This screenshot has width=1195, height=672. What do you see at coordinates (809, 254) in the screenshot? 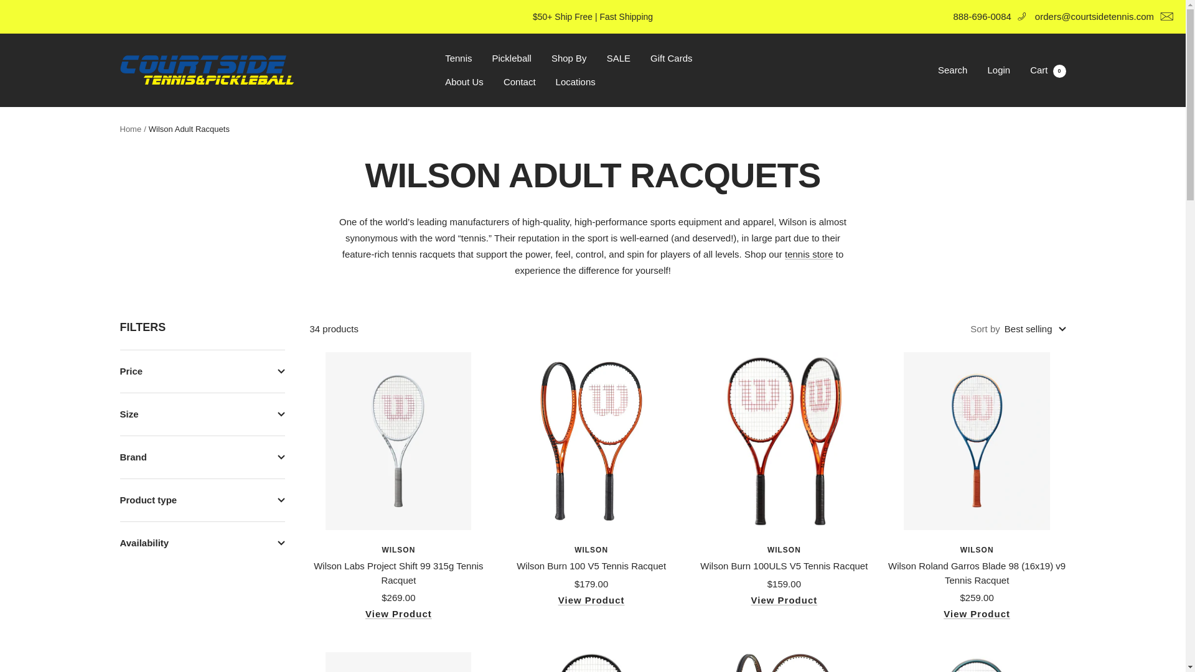
I see `tennis store` at bounding box center [809, 254].